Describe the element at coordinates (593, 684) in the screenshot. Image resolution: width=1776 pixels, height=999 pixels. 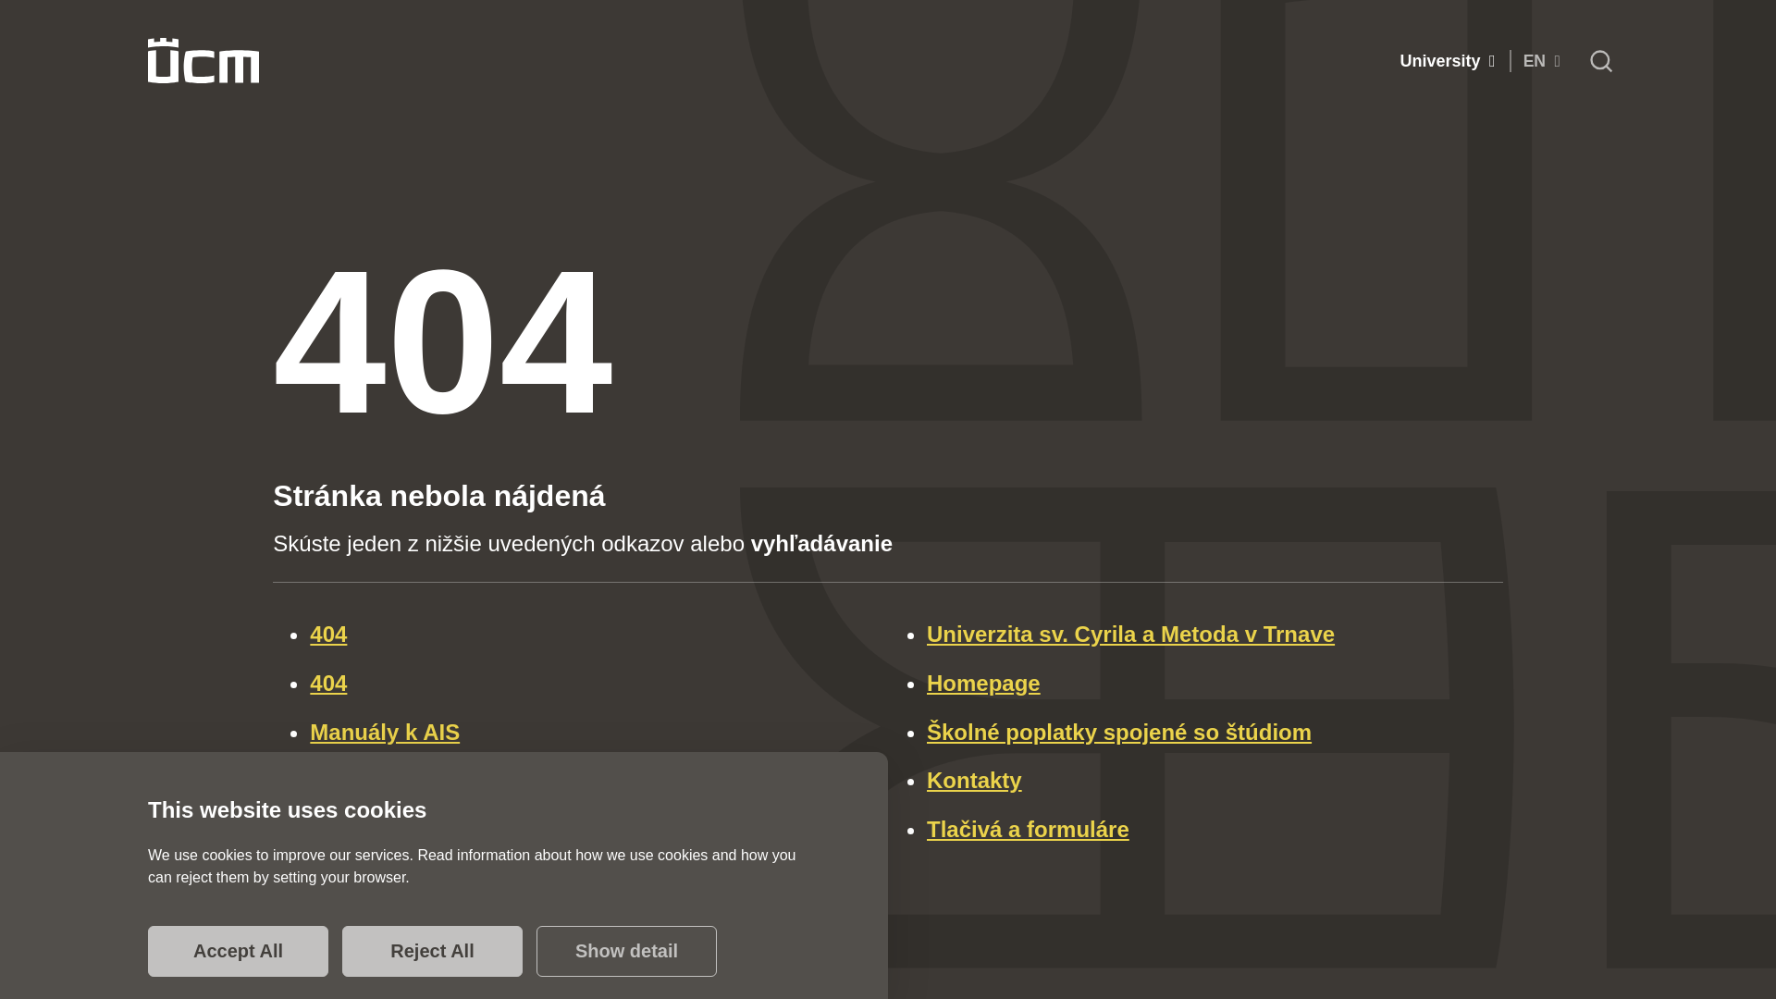
I see `404` at that location.